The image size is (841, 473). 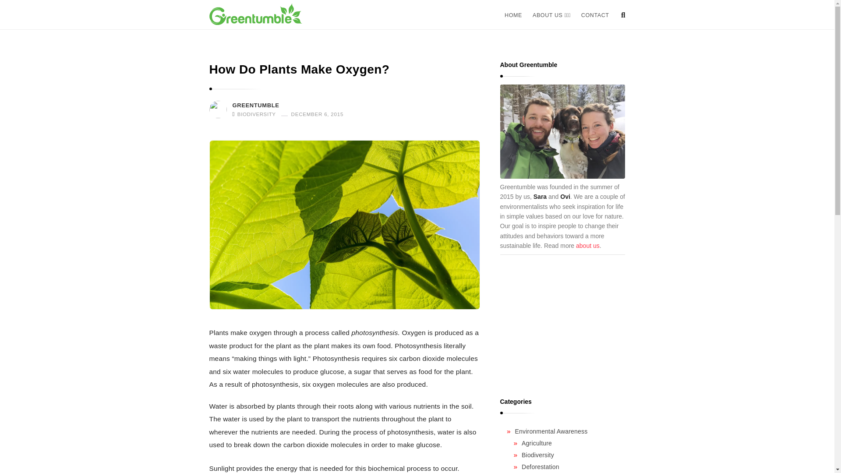 What do you see at coordinates (255, 106) in the screenshot?
I see `GREENTUMBLE` at bounding box center [255, 106].